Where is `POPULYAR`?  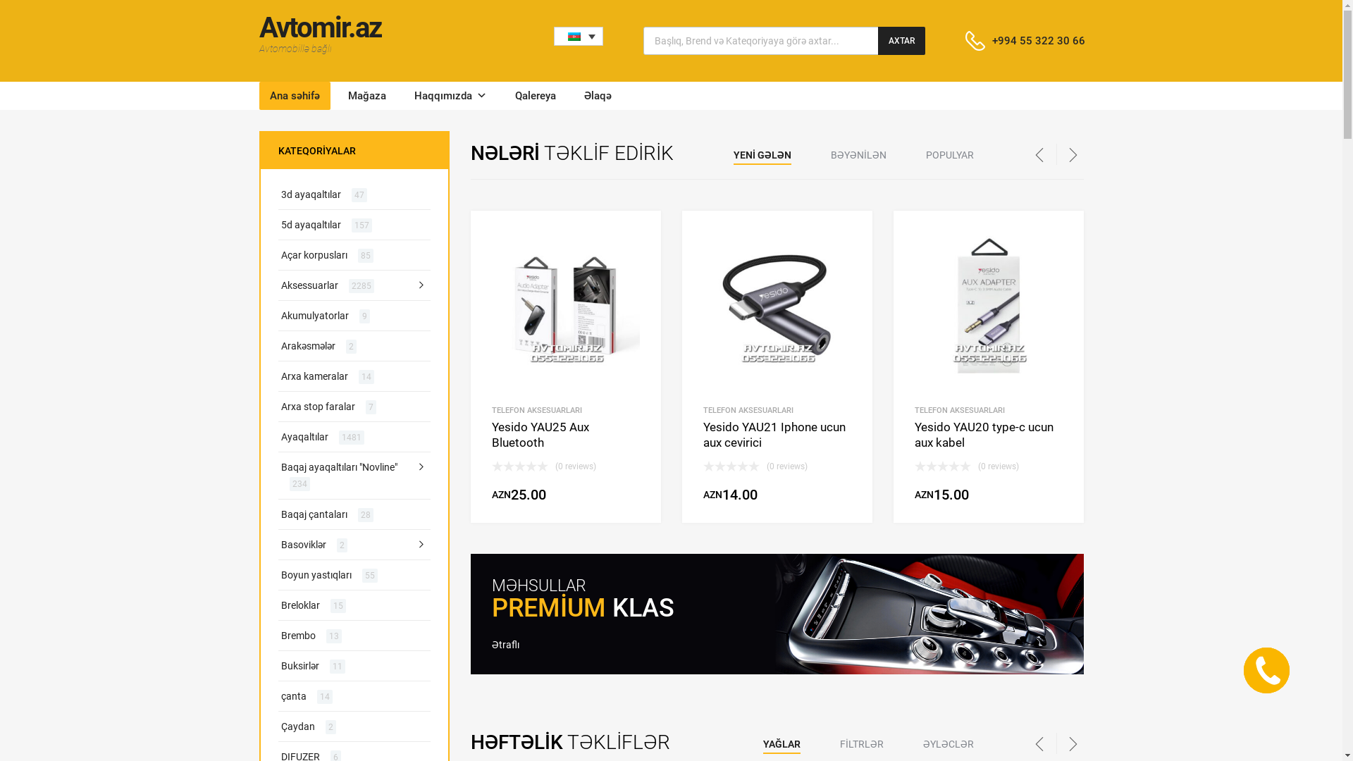
POPULYAR is located at coordinates (950, 155).